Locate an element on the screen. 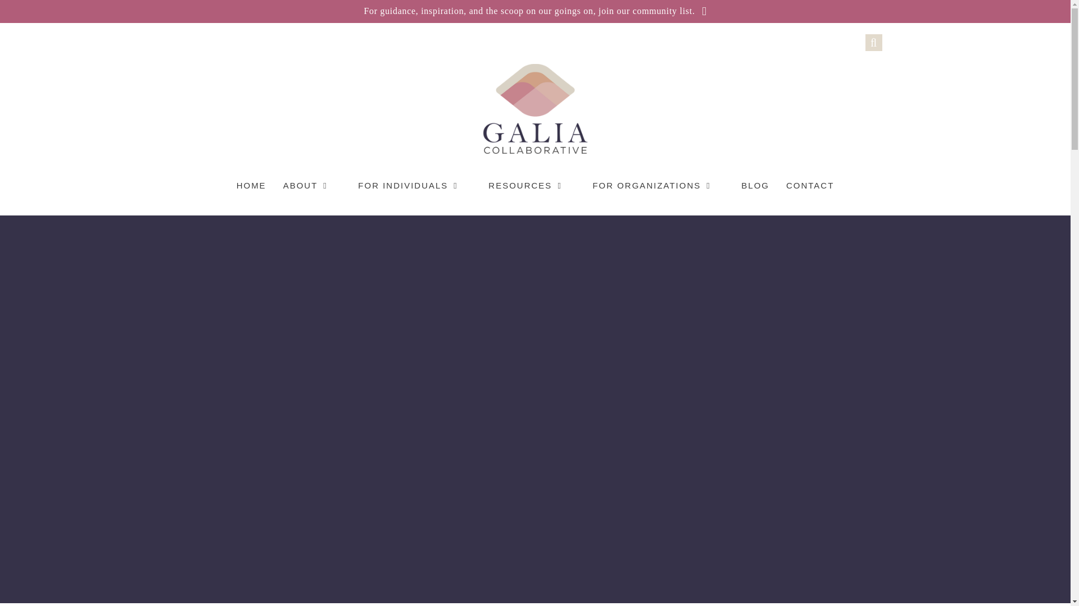  ABOUT is located at coordinates (312, 185).